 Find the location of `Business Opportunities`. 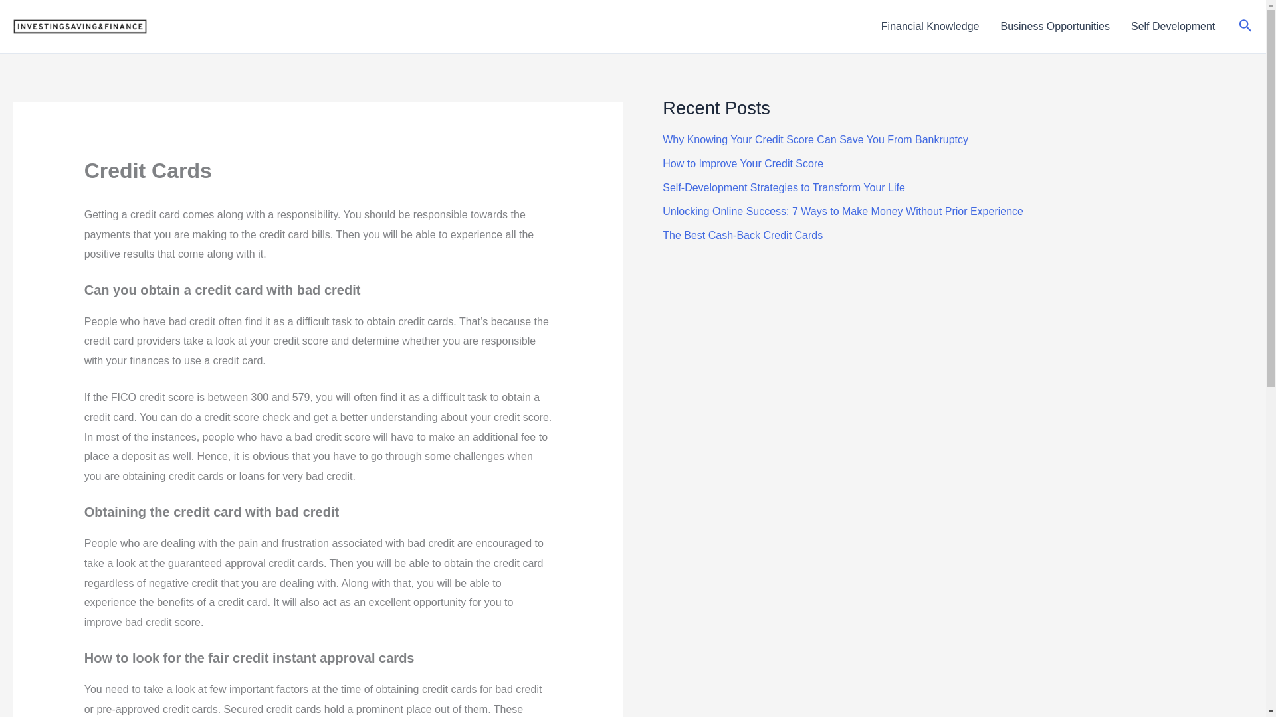

Business Opportunities is located at coordinates (1055, 27).